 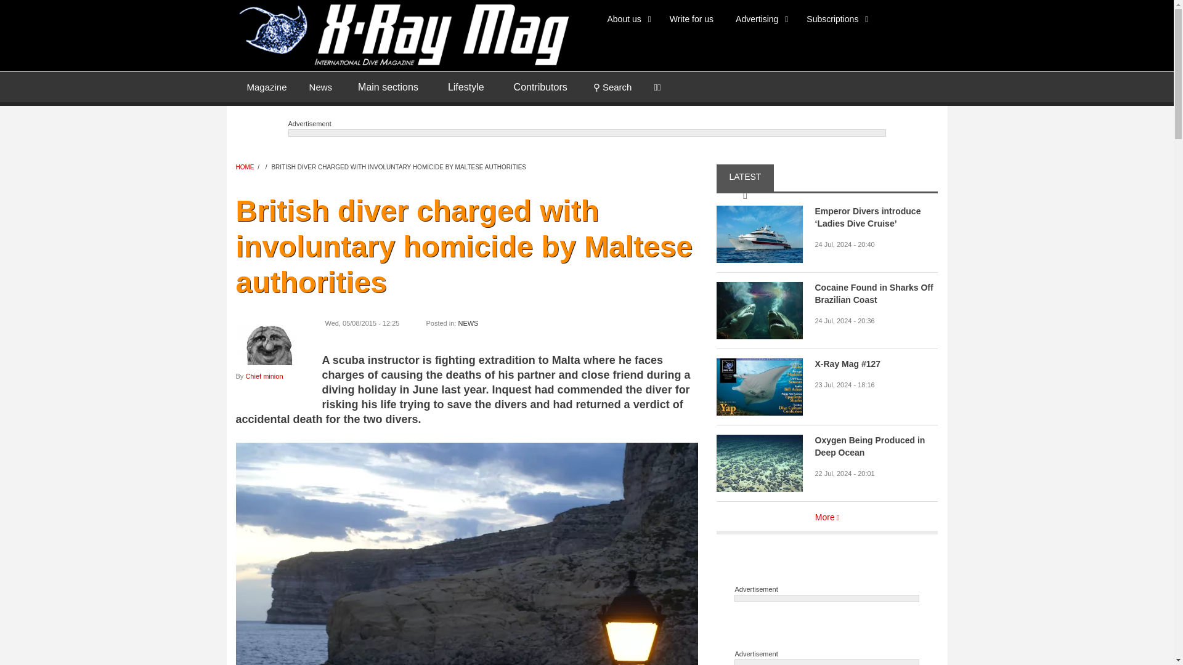 What do you see at coordinates (759, 18) in the screenshot?
I see `Advertising` at bounding box center [759, 18].